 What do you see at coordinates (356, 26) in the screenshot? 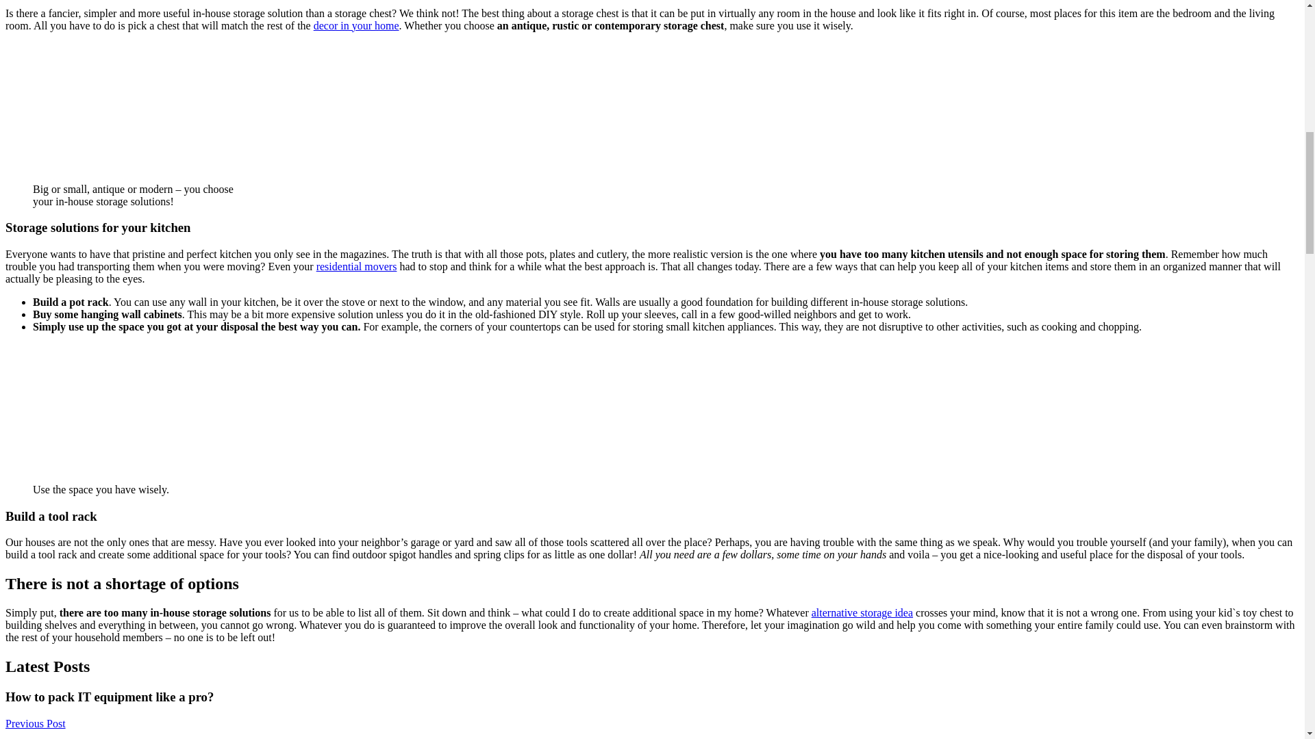
I see `decor in your home` at bounding box center [356, 26].